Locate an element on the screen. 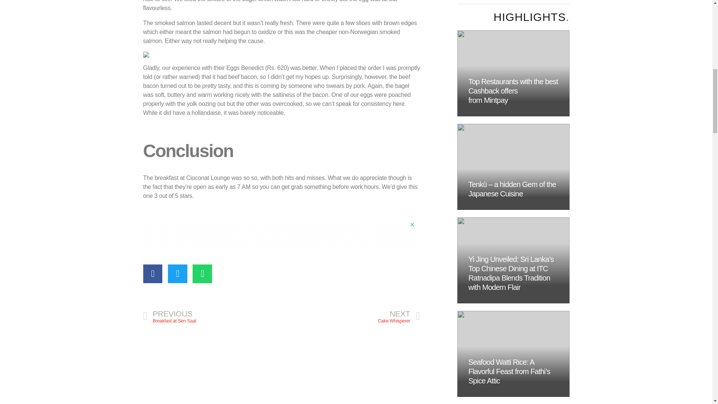 This screenshot has width=718, height=404. 3rd party ad content is located at coordinates (212, 316).